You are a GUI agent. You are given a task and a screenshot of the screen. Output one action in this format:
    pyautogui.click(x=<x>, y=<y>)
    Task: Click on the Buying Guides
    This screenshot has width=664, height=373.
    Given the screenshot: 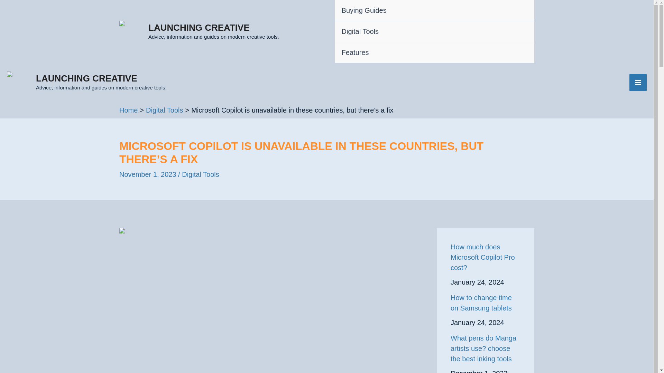 What is the action you would take?
    pyautogui.click(x=434, y=10)
    